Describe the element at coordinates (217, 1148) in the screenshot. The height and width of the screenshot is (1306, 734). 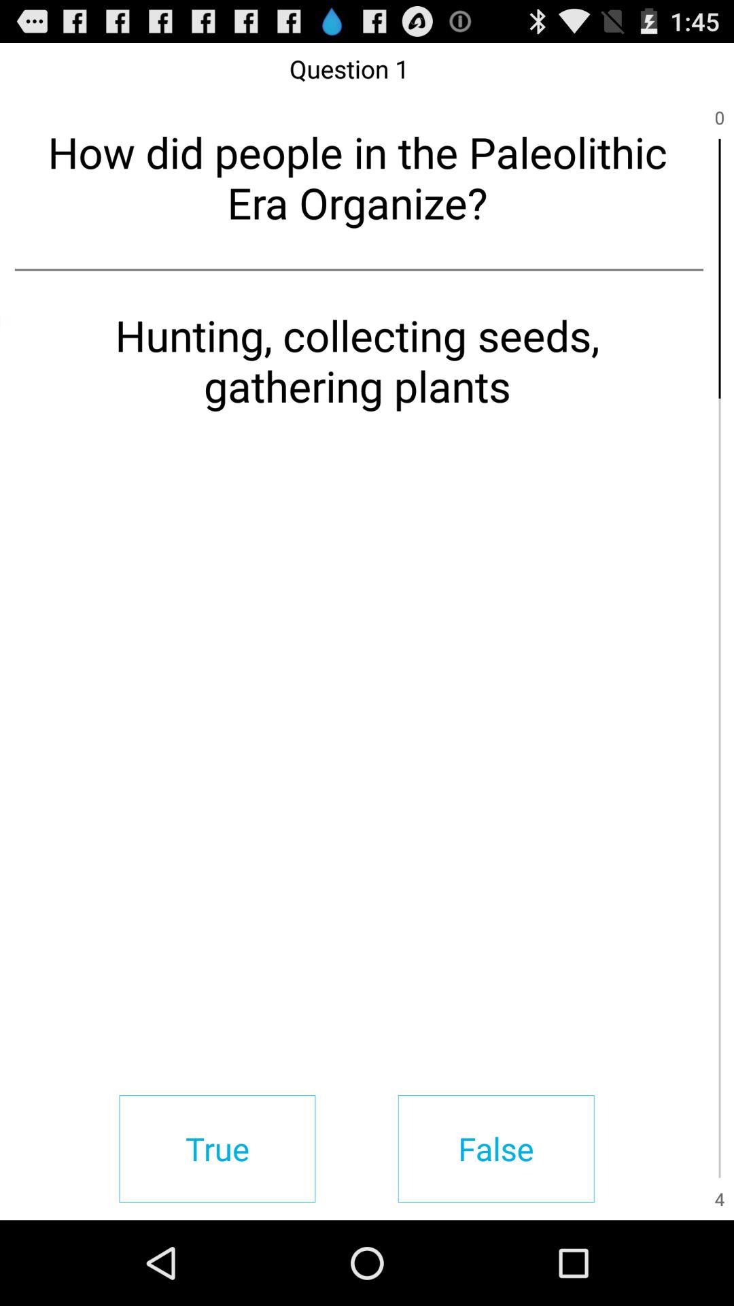
I see `press true item` at that location.